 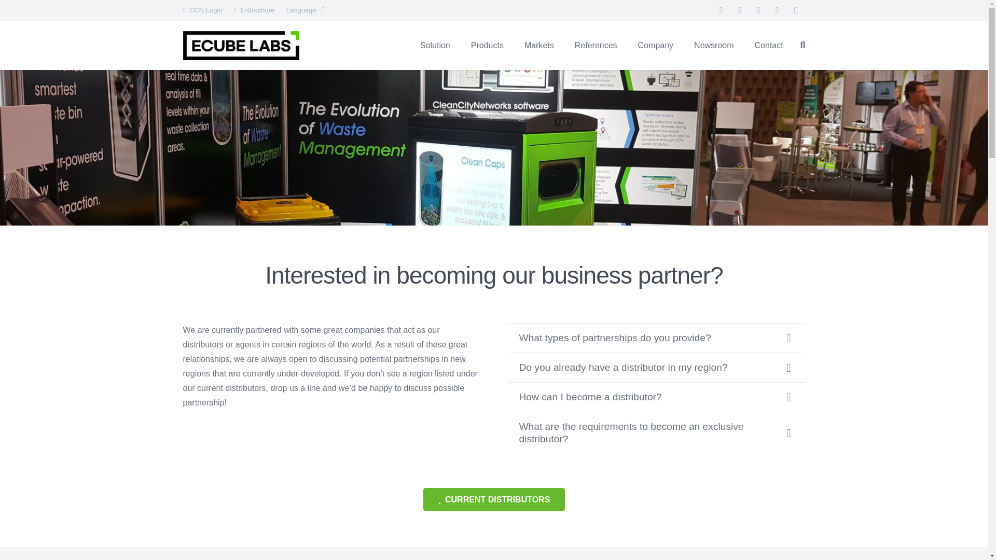 What do you see at coordinates (769, 45) in the screenshot?
I see `Contact` at bounding box center [769, 45].